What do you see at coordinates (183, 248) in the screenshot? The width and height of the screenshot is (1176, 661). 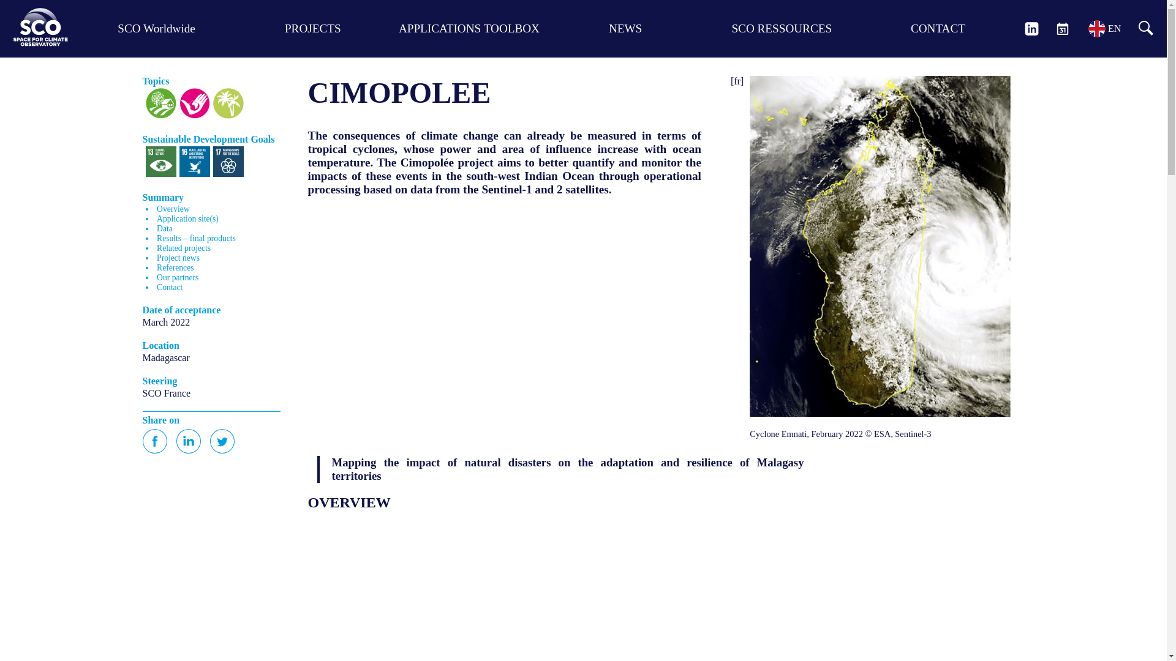 I see `Related projects` at bounding box center [183, 248].